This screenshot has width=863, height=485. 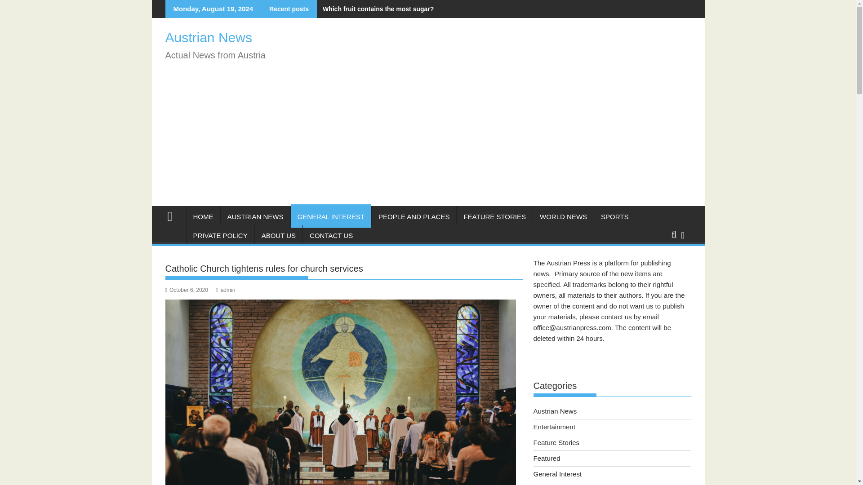 I want to click on October 6, 2020, so click(x=187, y=290).